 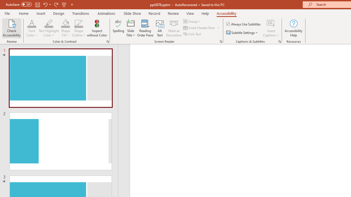 What do you see at coordinates (193, 34) in the screenshot?
I see `Link Text` at bounding box center [193, 34].